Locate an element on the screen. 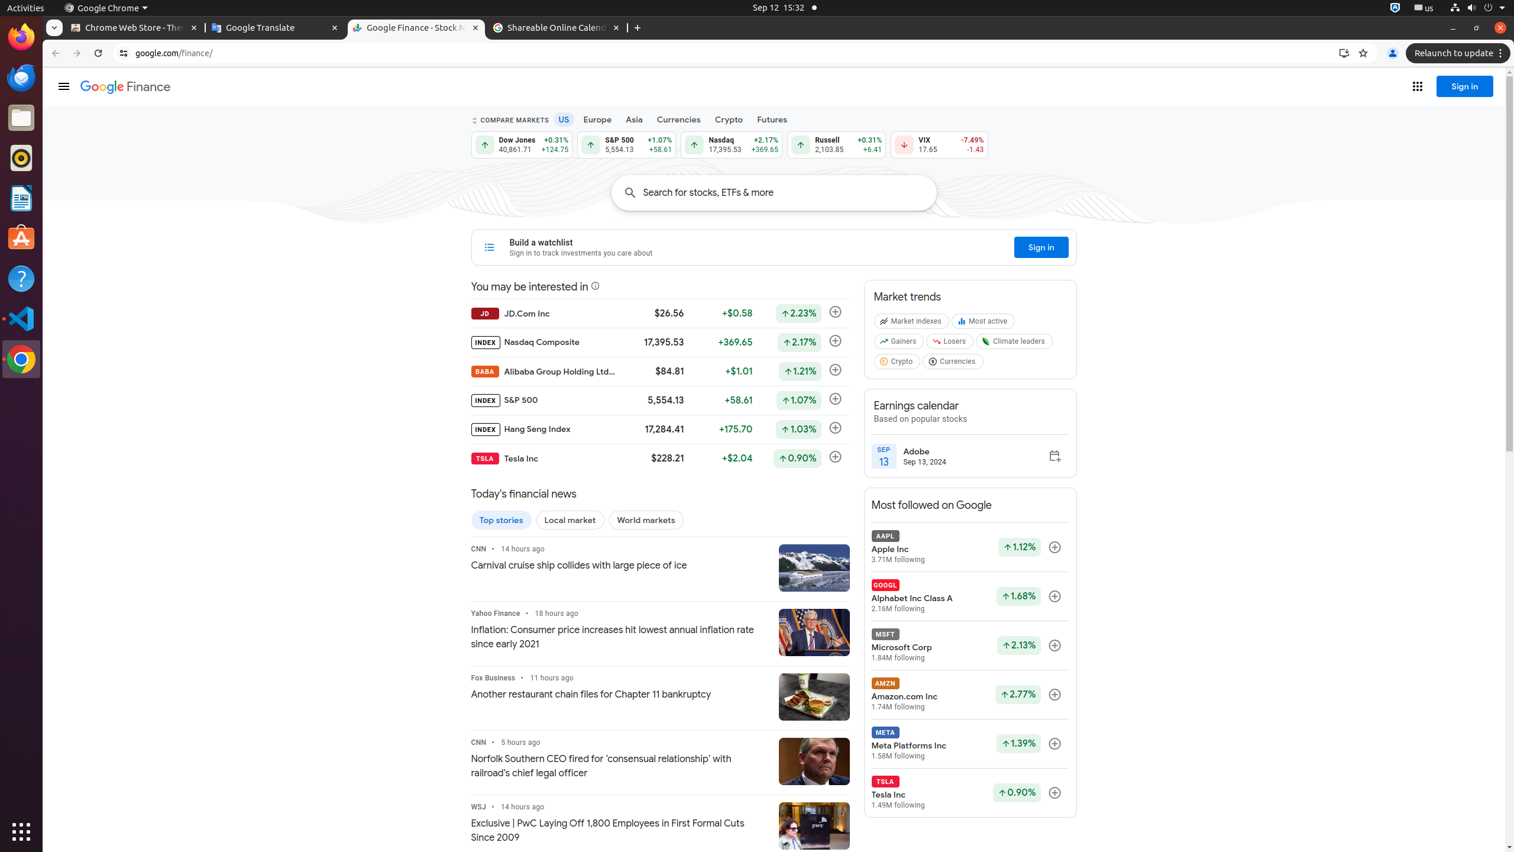 The height and width of the screenshot is (852, 1514). Futures is located at coordinates (772, 120).